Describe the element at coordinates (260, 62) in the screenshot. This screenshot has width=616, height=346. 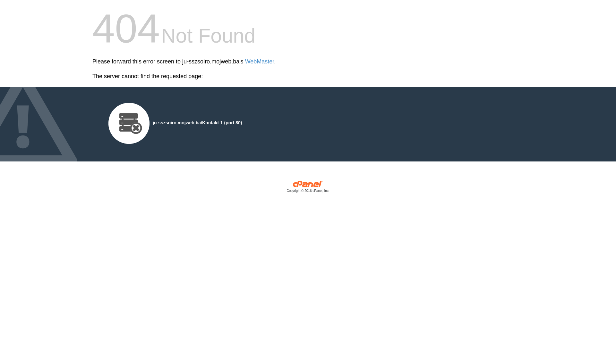
I see `WebMaster` at that location.